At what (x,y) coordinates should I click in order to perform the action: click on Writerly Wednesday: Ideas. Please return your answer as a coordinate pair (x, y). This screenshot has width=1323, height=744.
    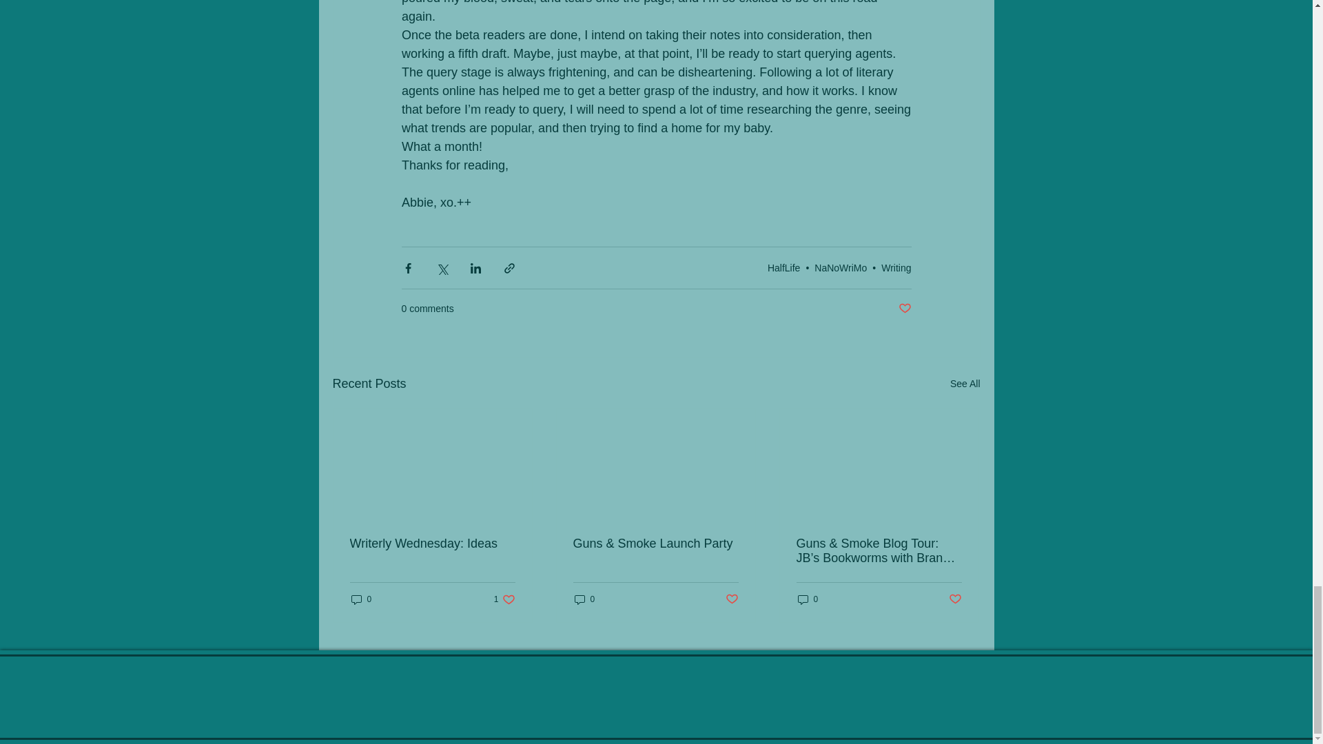
    Looking at the image, I should click on (433, 544).